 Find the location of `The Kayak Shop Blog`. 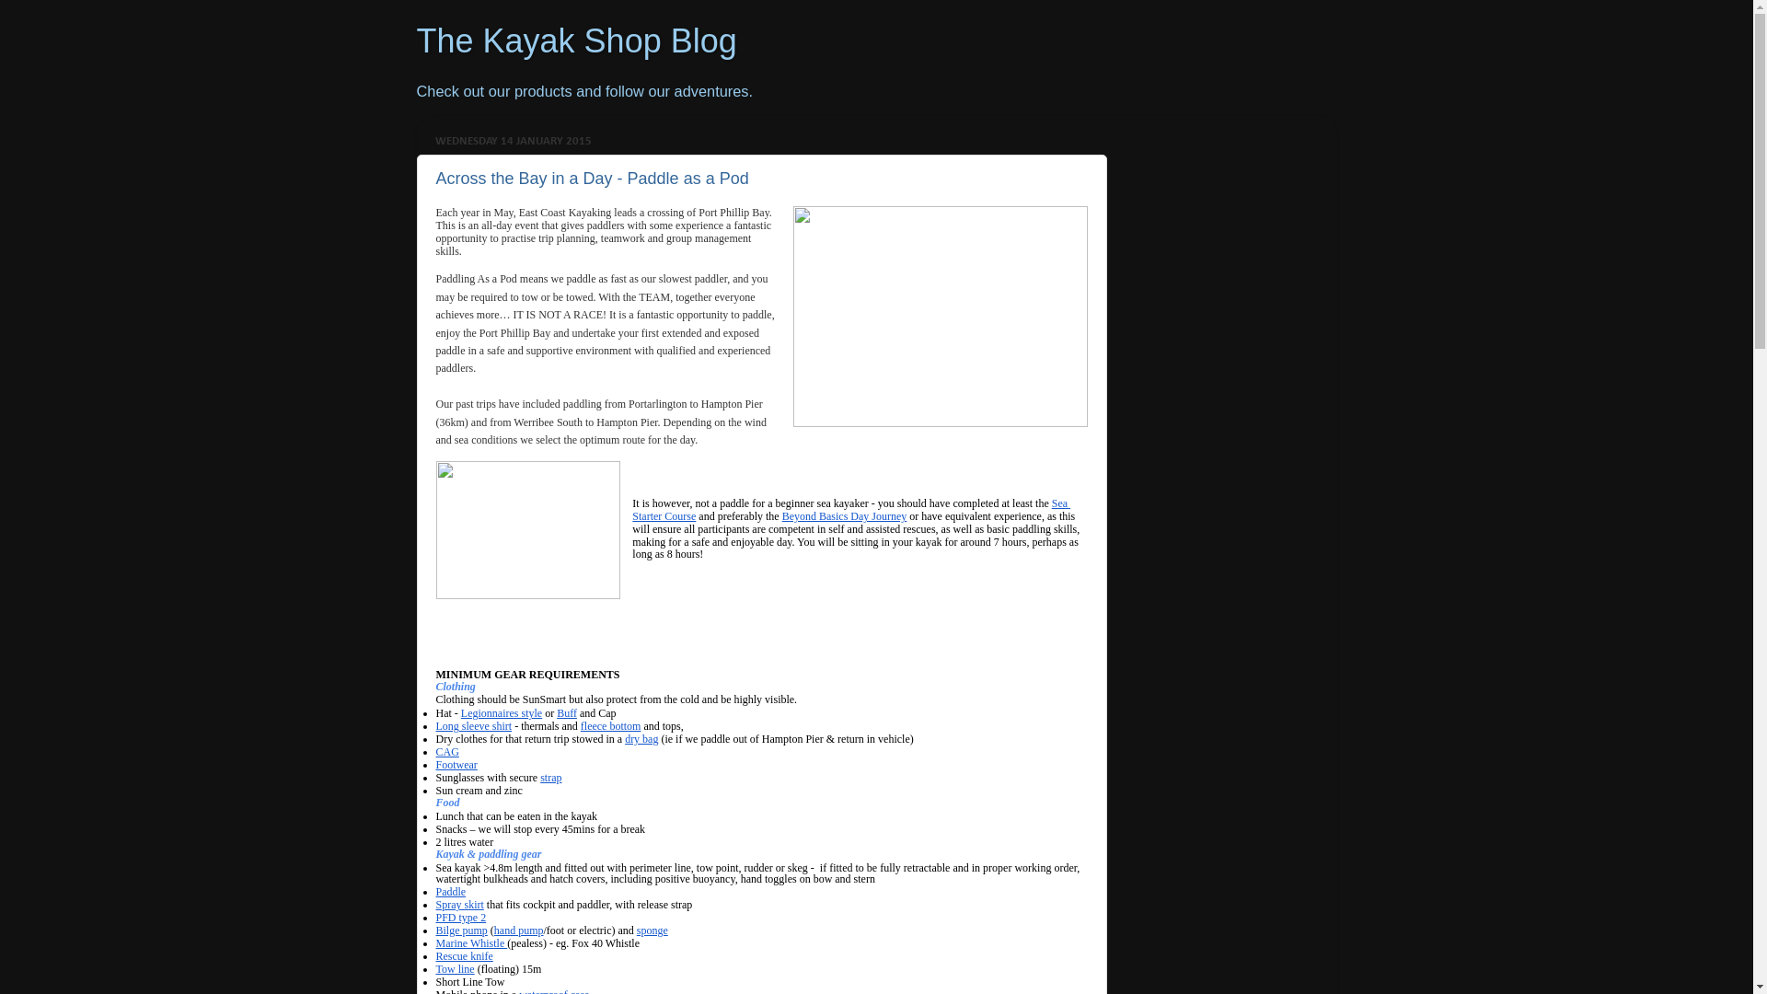

The Kayak Shop Blog is located at coordinates (576, 40).